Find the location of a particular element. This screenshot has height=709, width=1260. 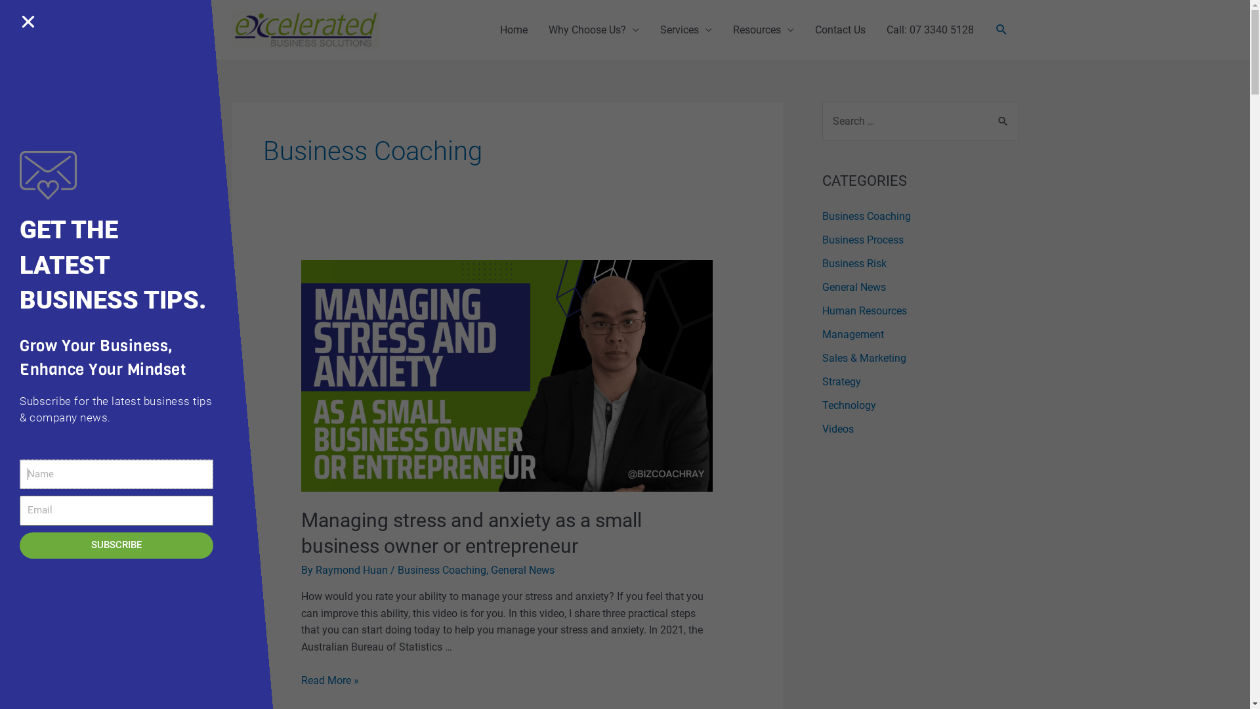

Business Coaching is located at coordinates (866, 217).